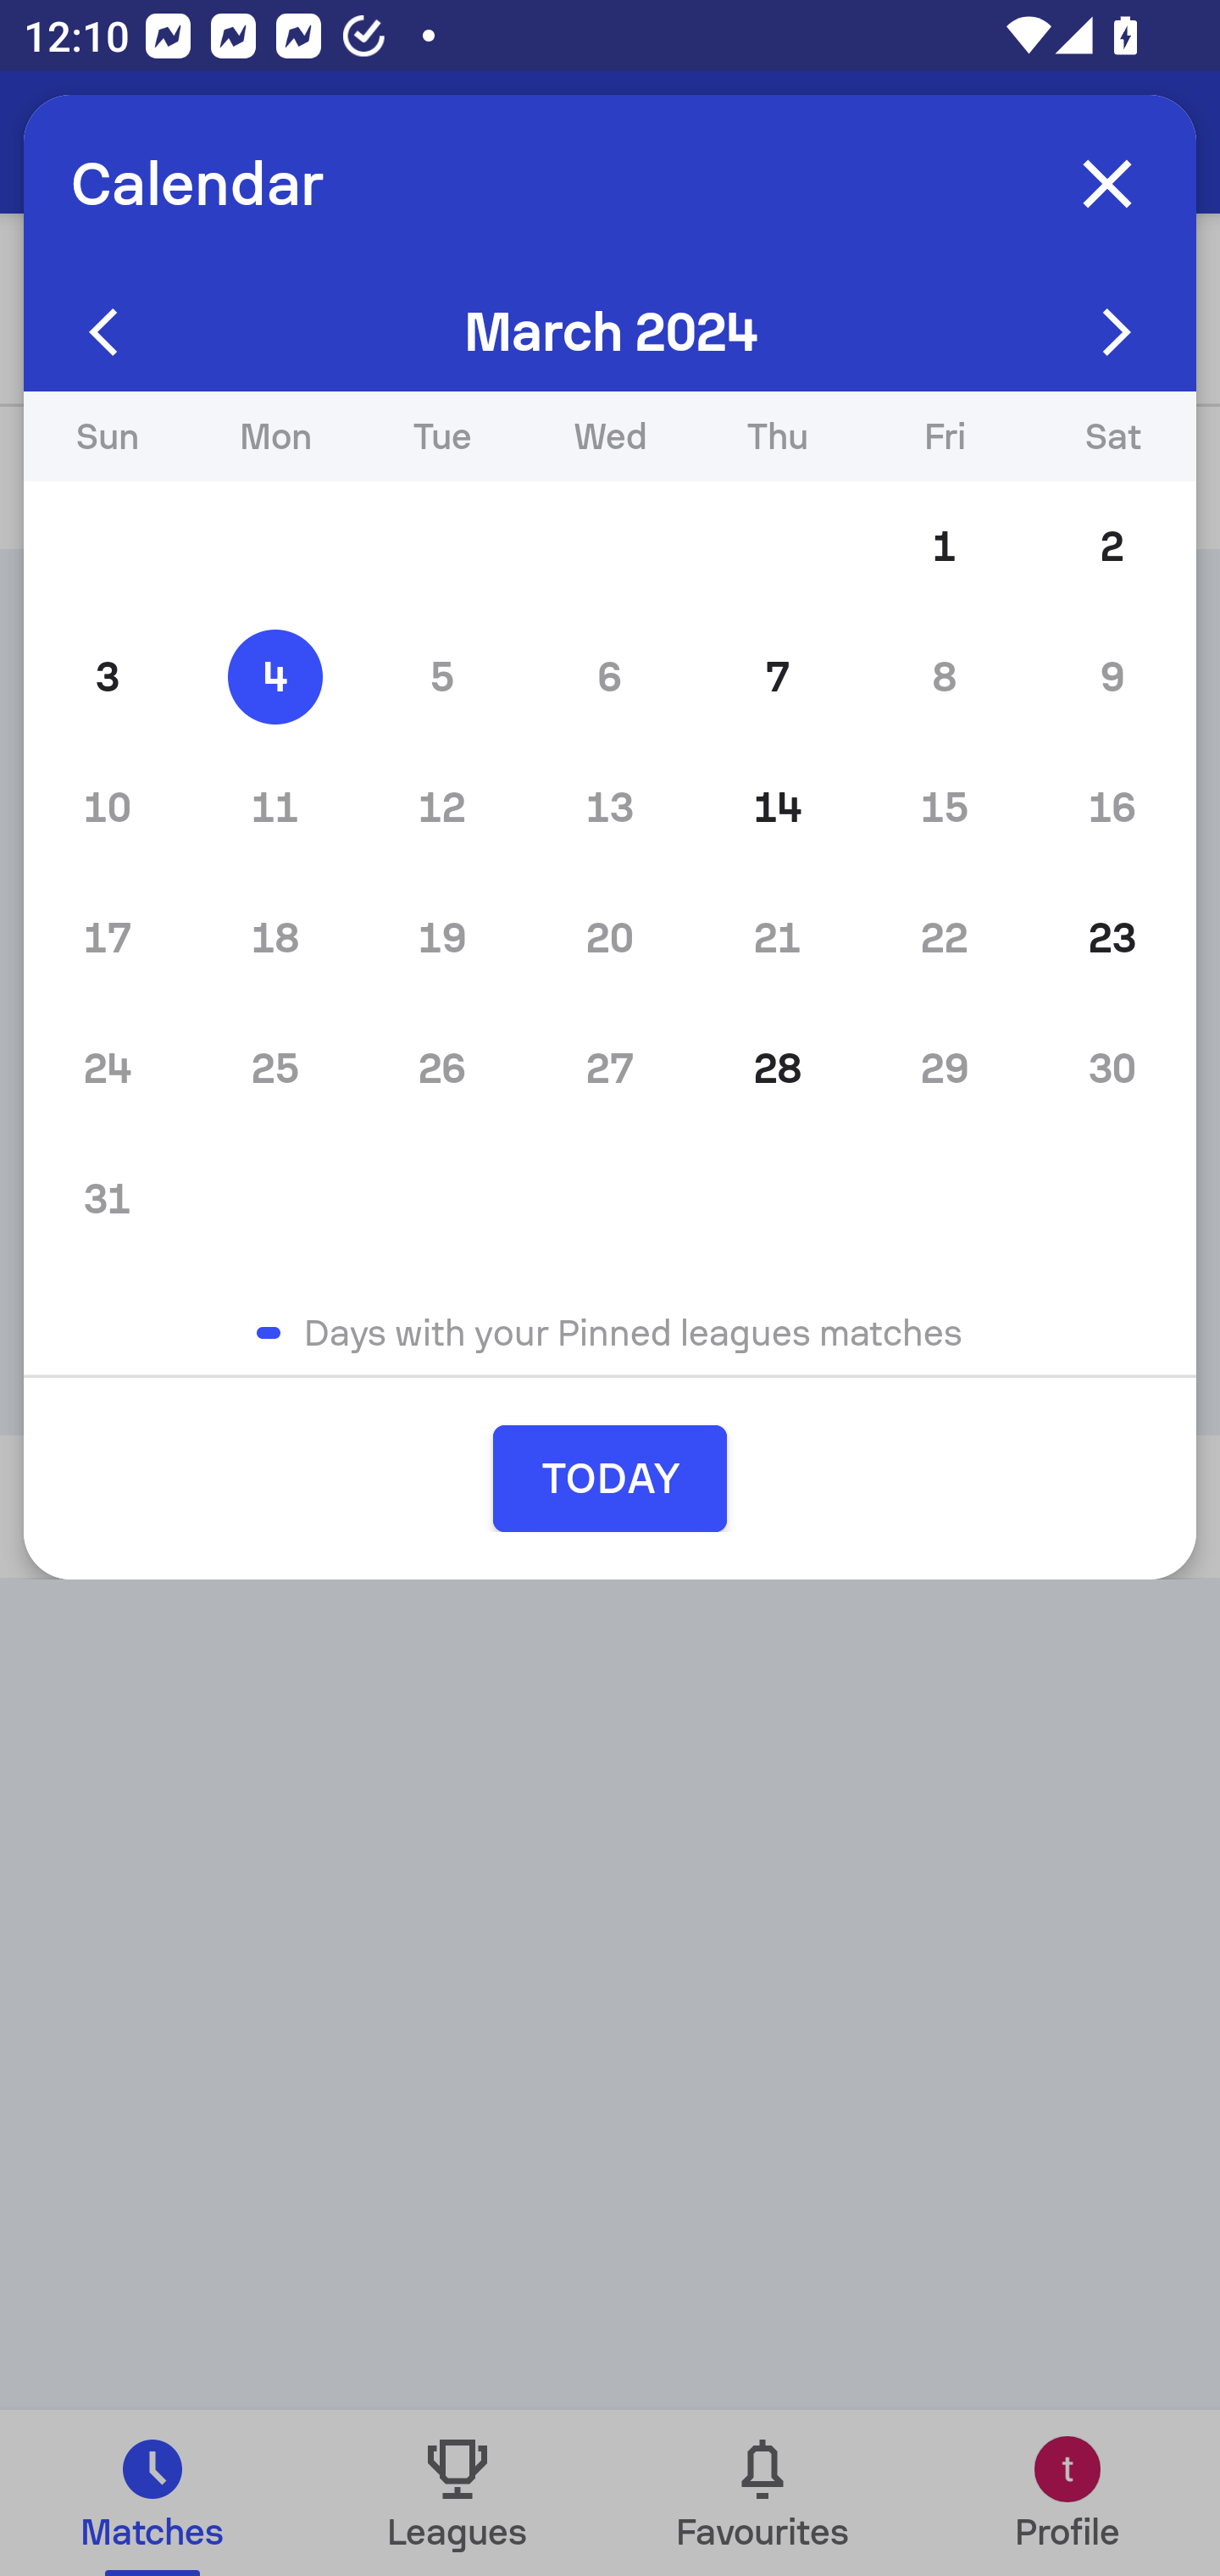  I want to click on 14, so click(778, 807).